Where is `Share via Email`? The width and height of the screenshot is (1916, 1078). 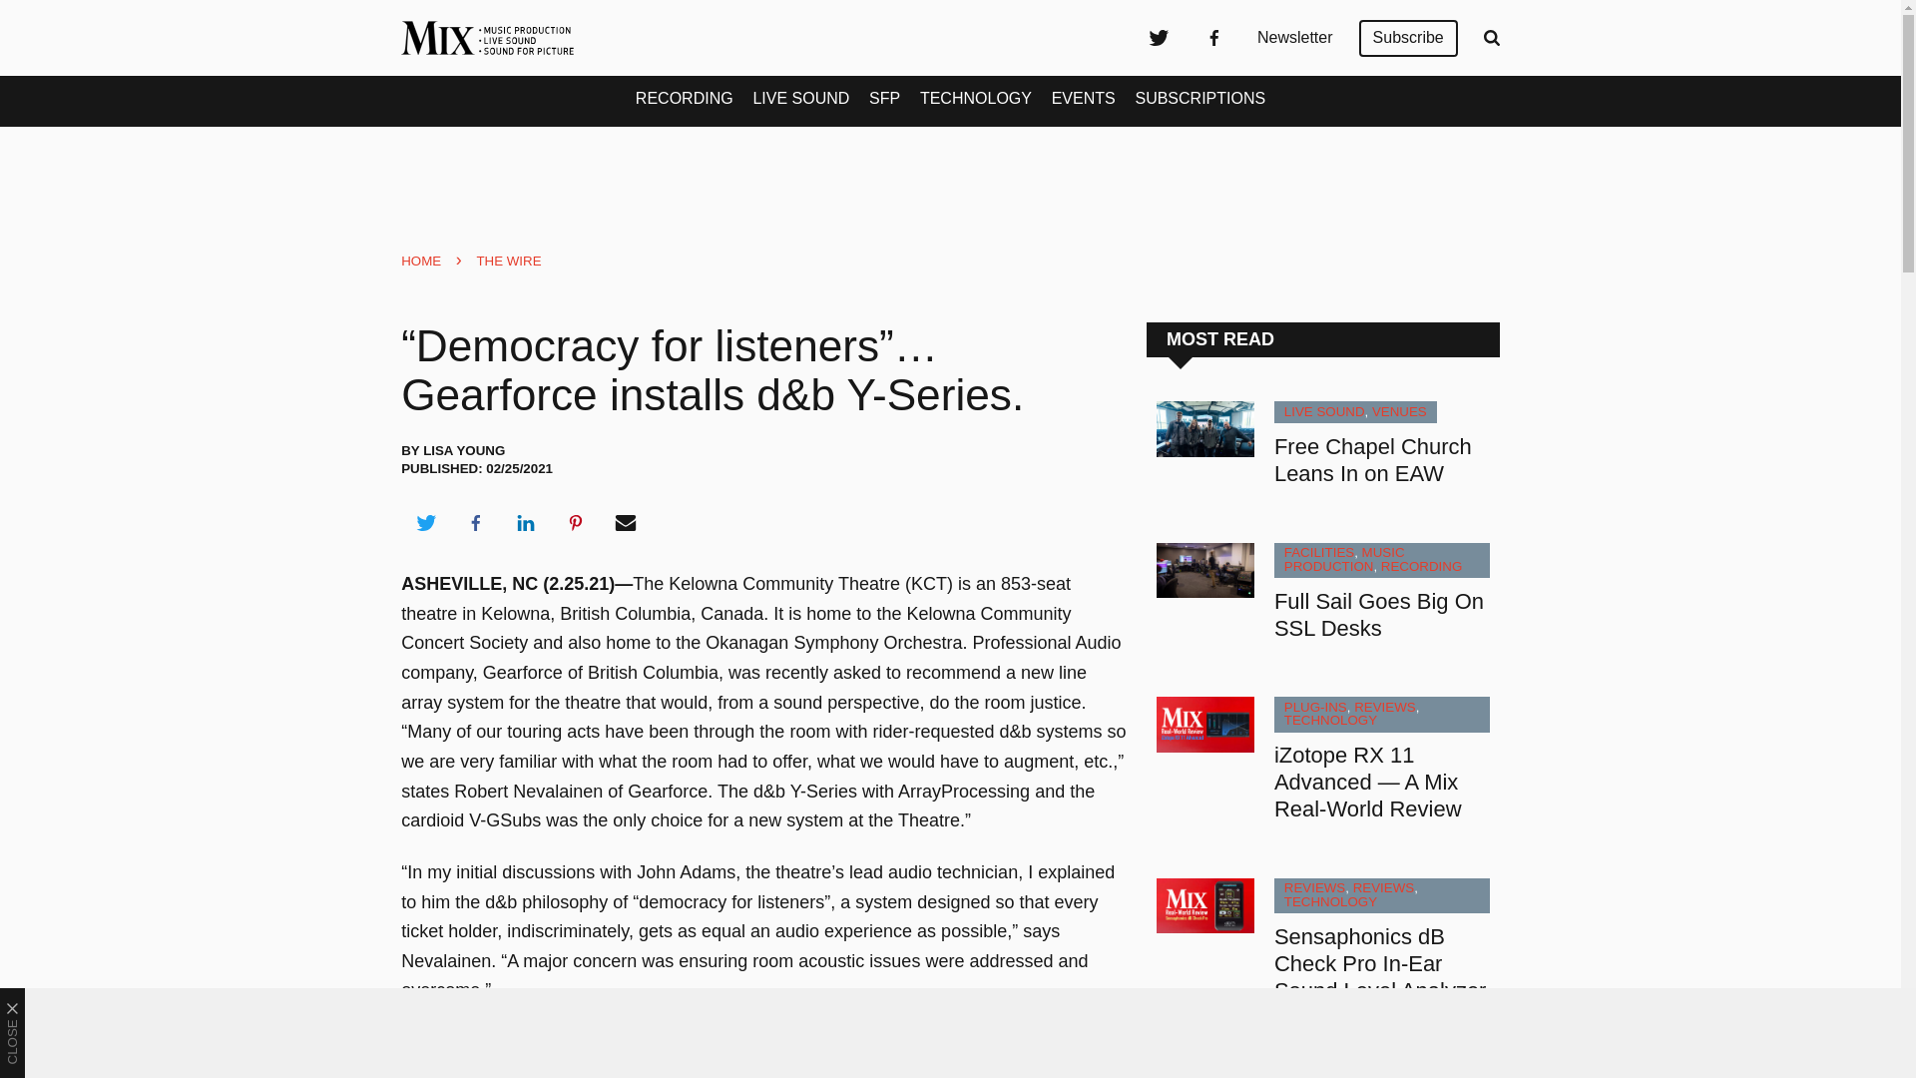
Share via Email is located at coordinates (626, 522).